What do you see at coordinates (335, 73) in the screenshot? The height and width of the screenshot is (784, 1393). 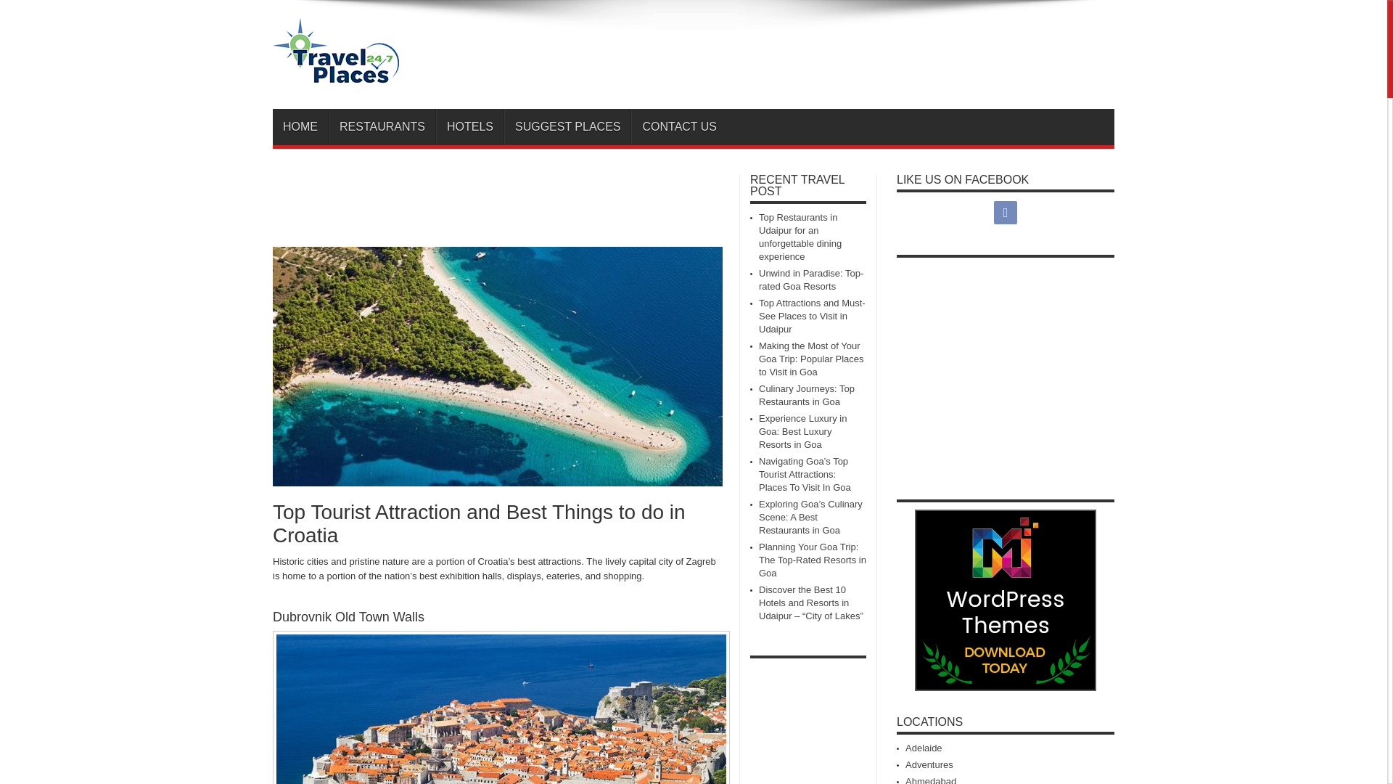 I see `TRAVEL PLACES 24X7` at bounding box center [335, 73].